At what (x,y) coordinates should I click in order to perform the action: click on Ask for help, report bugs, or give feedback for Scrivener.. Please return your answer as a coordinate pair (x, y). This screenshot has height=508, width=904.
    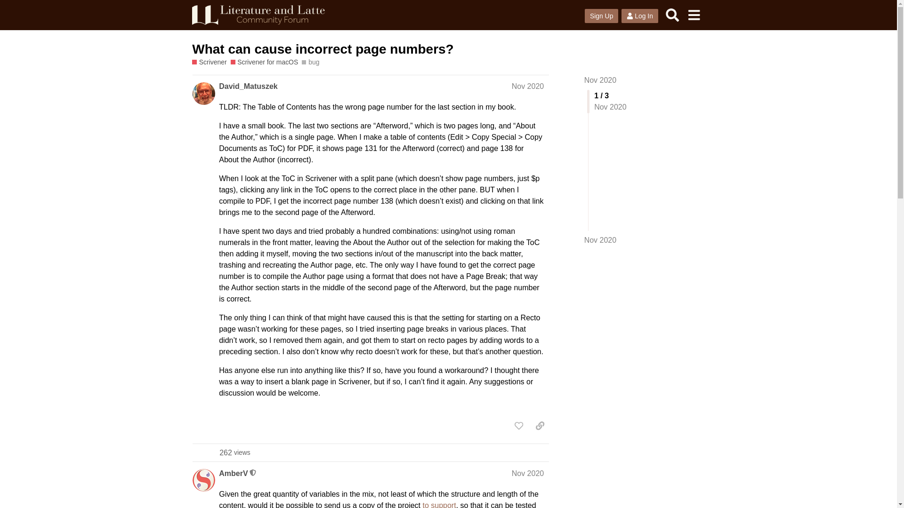
    Looking at the image, I should click on (527, 86).